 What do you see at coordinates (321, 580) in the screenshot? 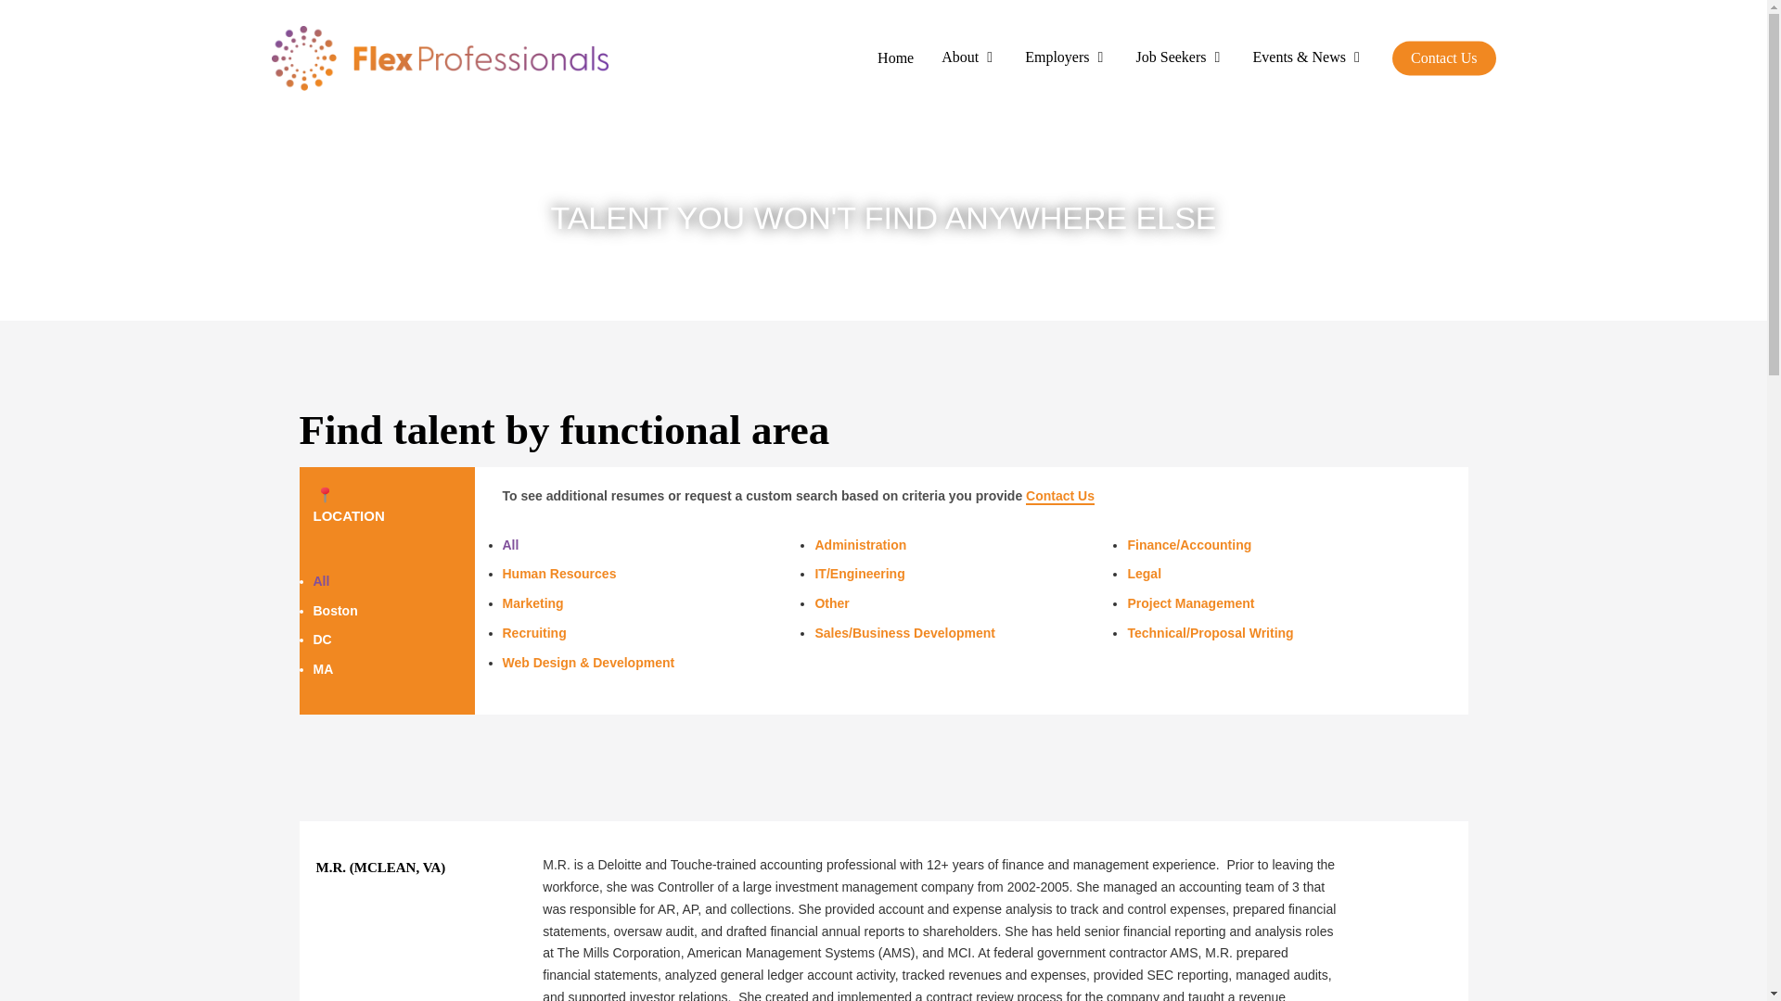
I see `All` at bounding box center [321, 580].